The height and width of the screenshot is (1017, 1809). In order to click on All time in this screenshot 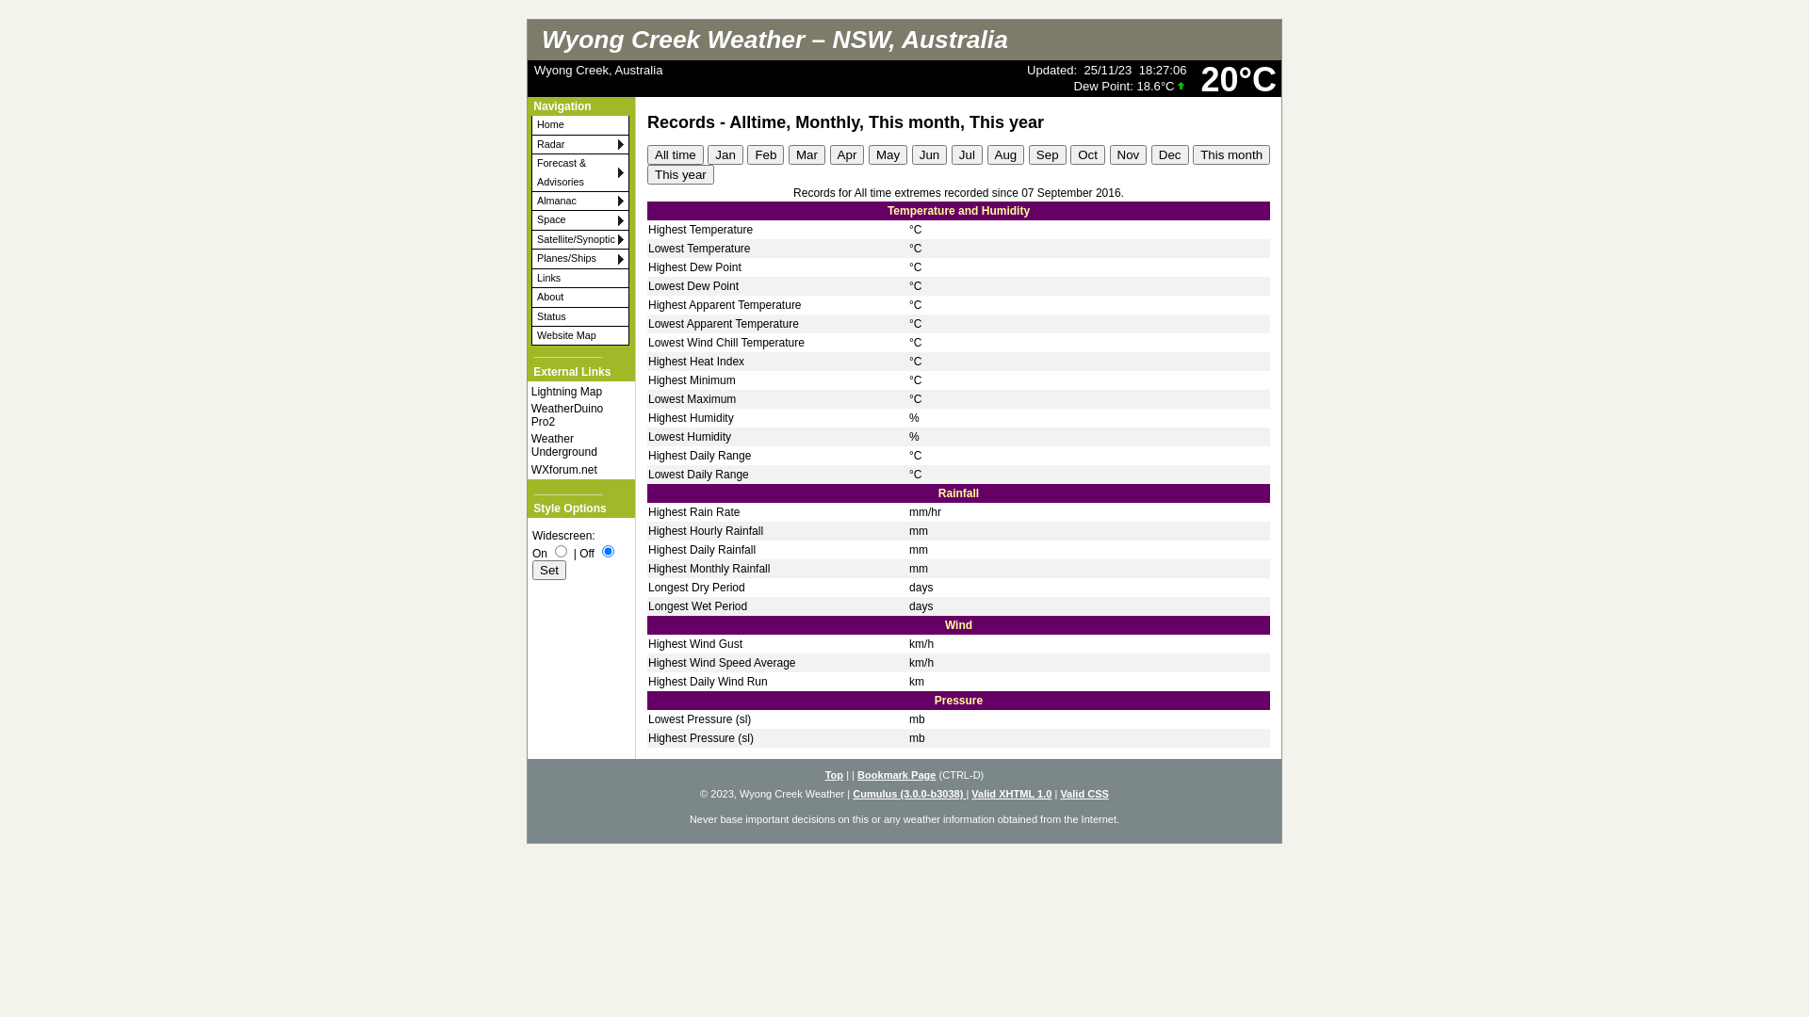, I will do `click(676, 154)`.